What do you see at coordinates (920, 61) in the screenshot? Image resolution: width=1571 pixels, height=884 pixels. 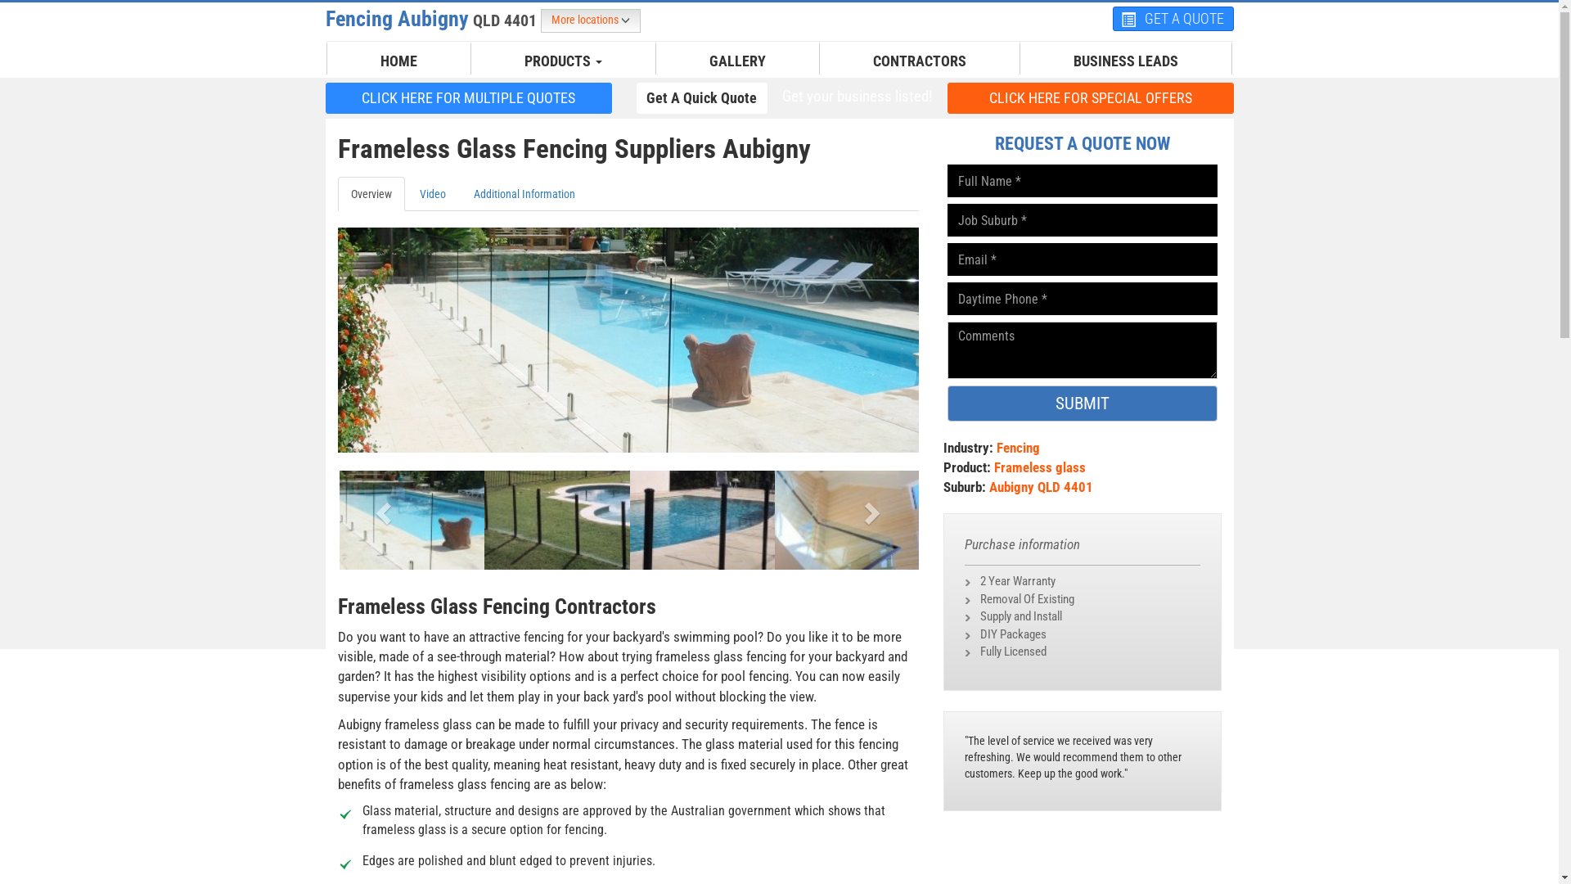 I see `CONTRACTORS` at bounding box center [920, 61].